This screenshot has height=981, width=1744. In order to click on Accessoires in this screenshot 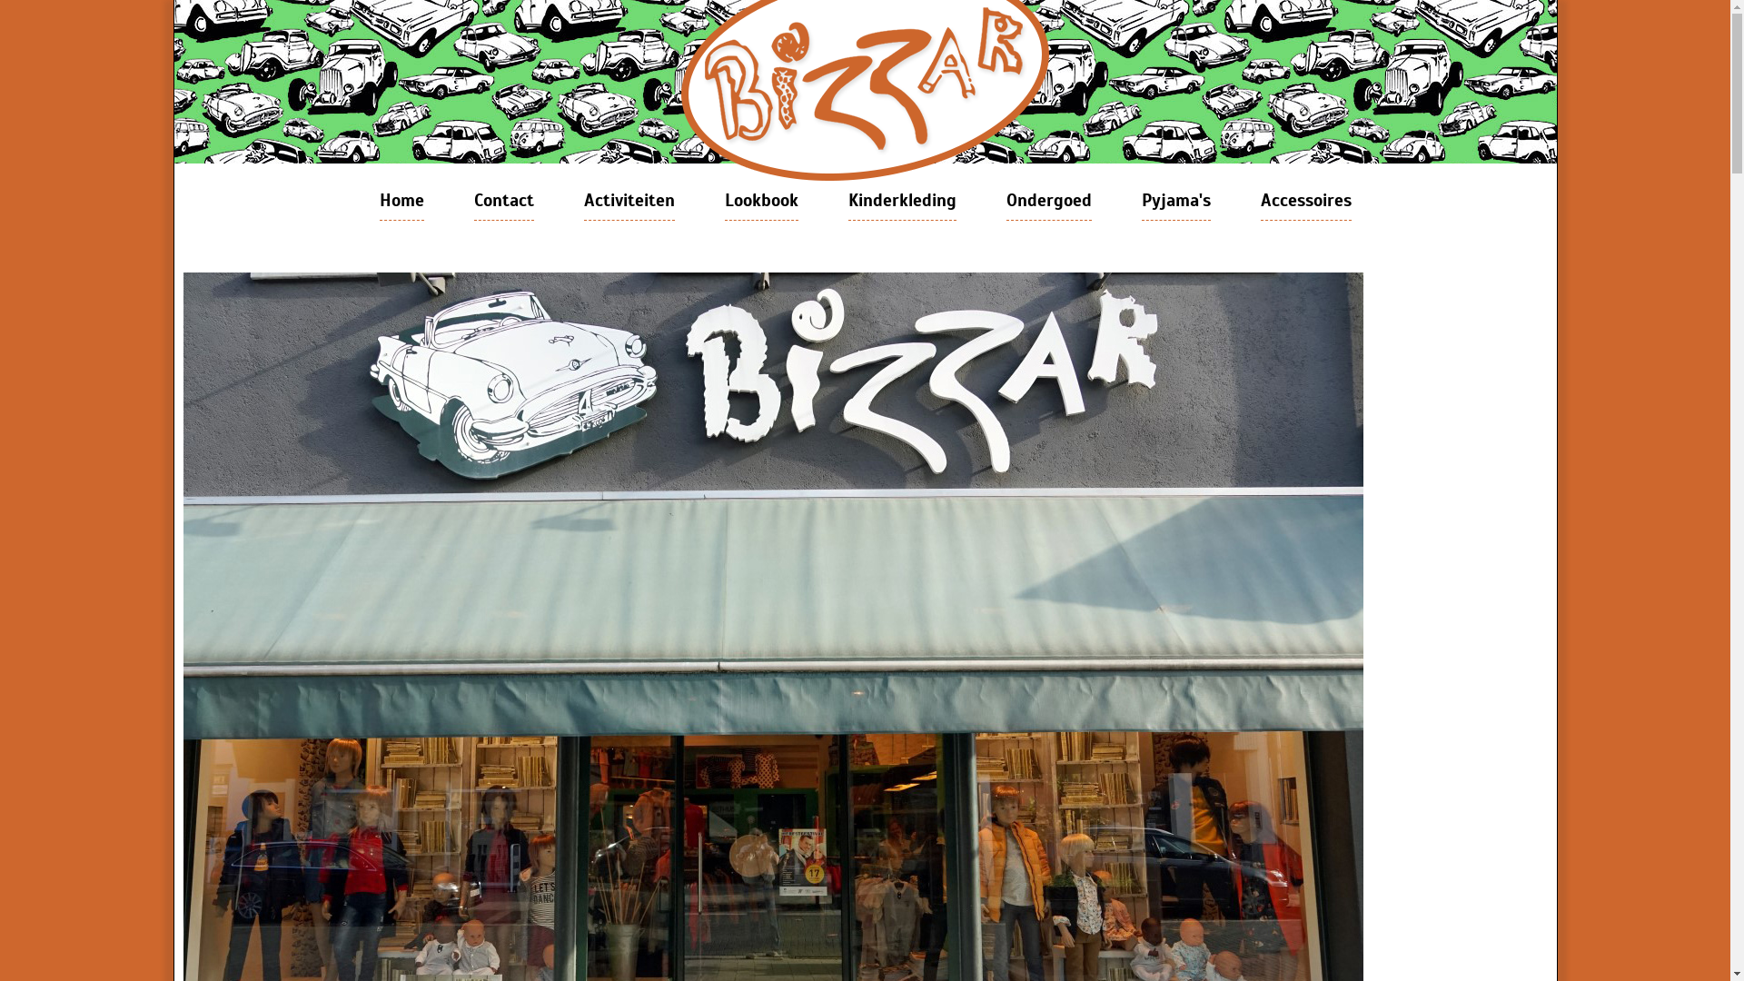, I will do `click(1306, 202)`.